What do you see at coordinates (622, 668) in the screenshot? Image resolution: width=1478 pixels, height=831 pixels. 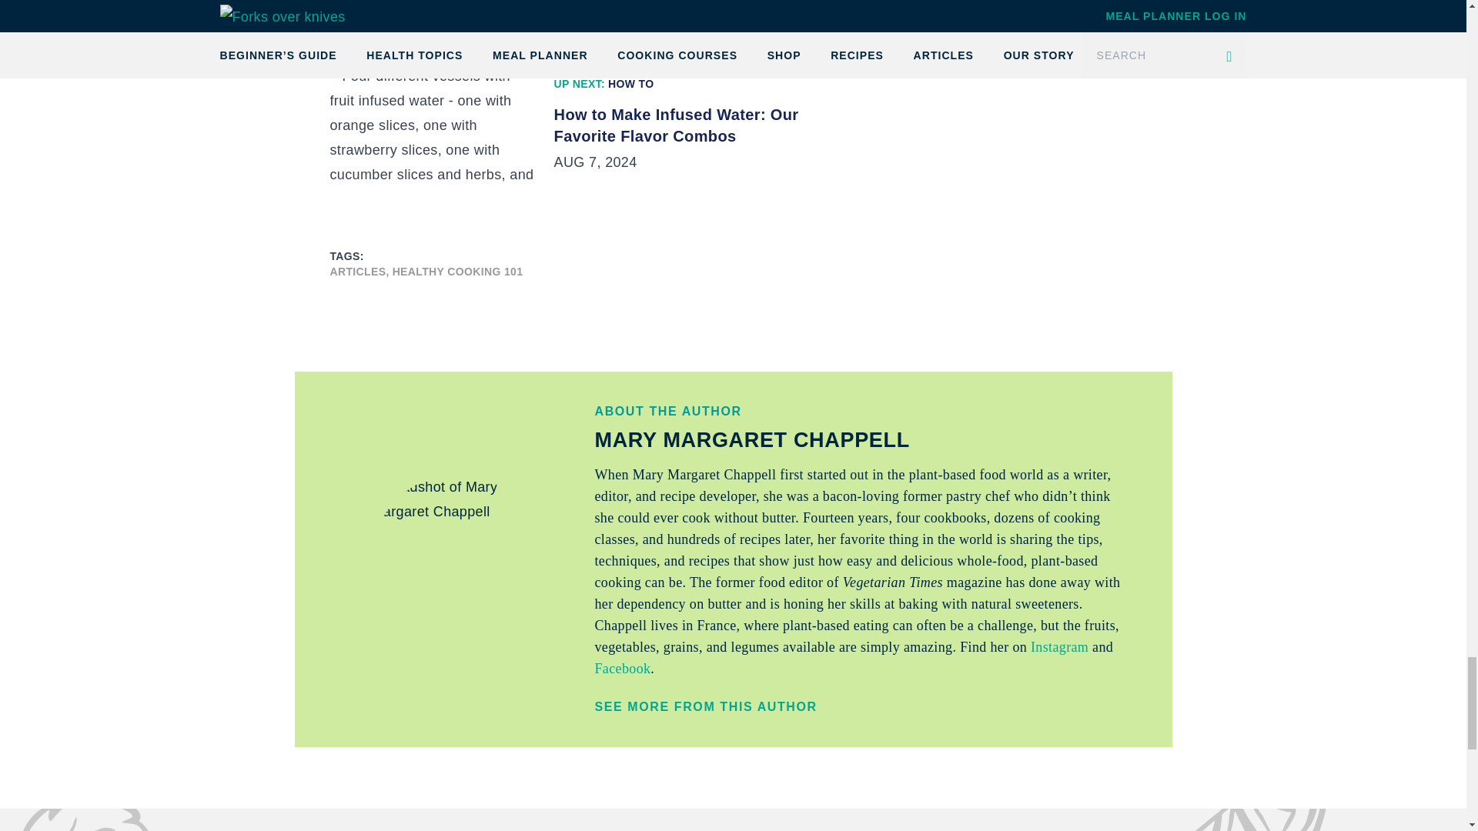 I see `Facebook` at bounding box center [622, 668].